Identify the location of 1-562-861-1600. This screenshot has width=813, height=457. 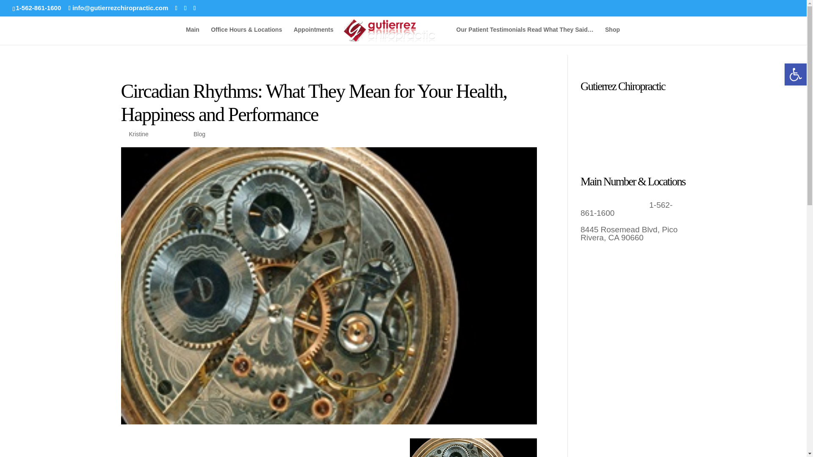
(38, 8).